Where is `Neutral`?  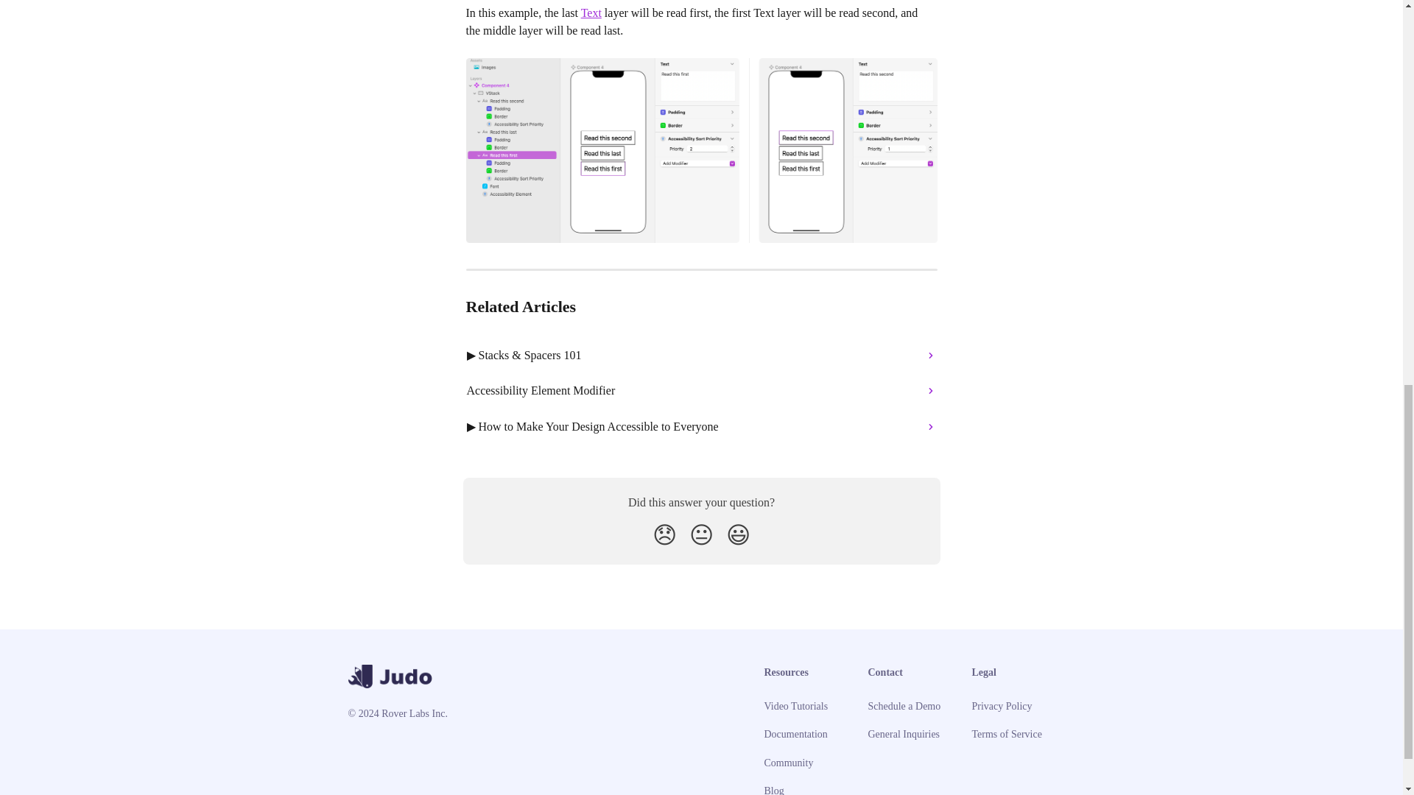 Neutral is located at coordinates (701, 534).